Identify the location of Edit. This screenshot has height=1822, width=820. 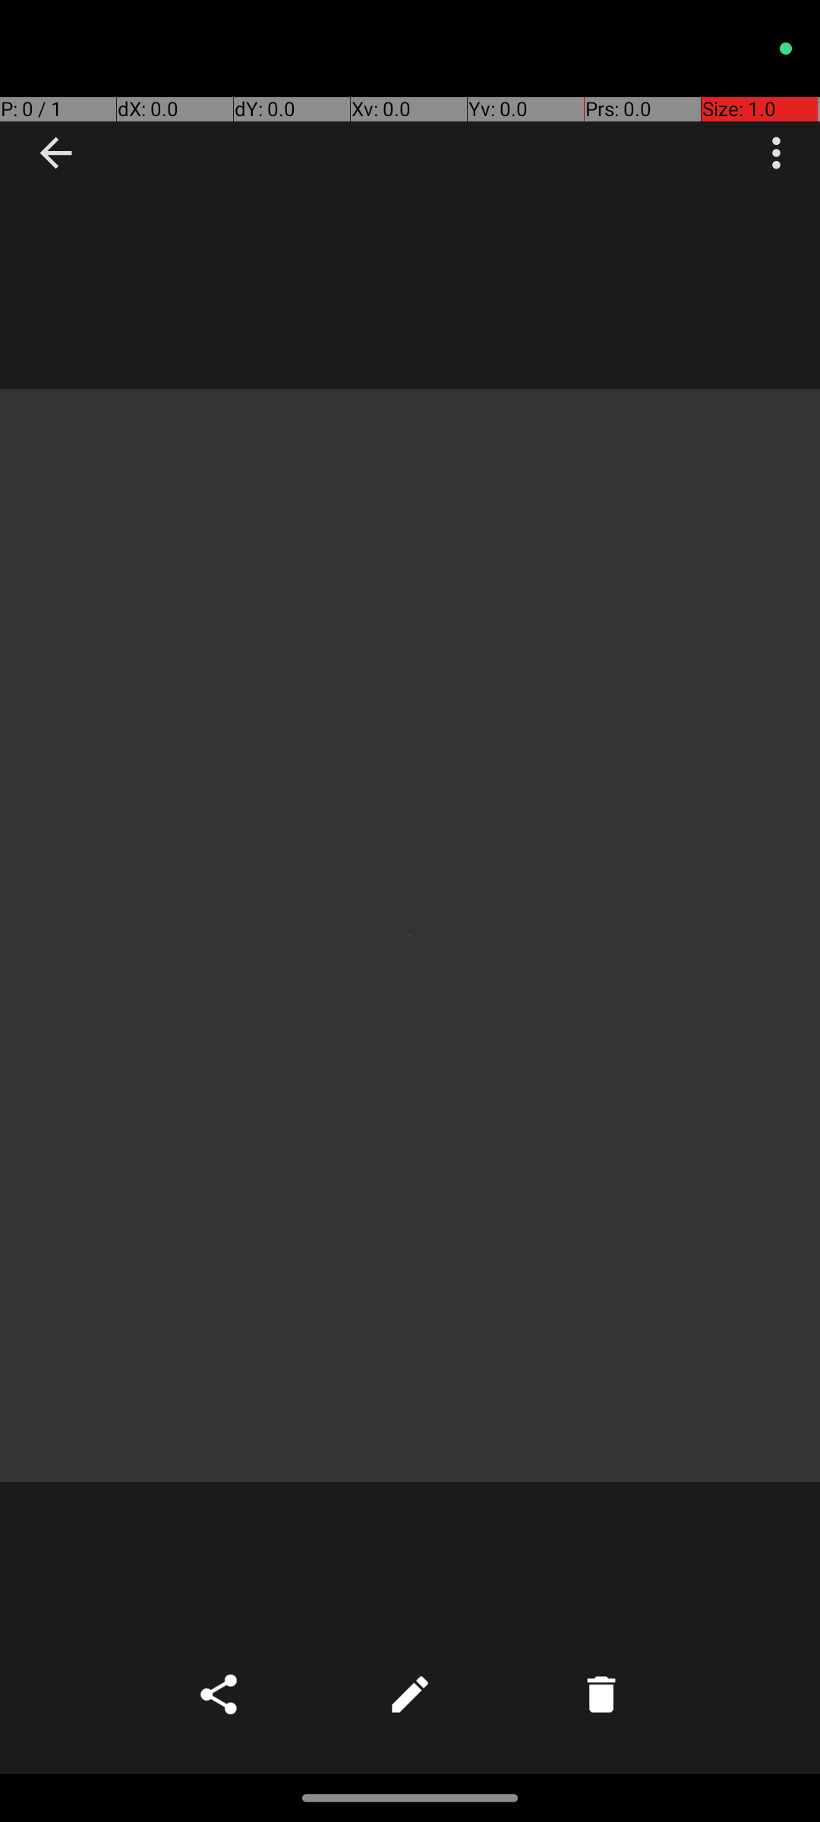
(410, 1694).